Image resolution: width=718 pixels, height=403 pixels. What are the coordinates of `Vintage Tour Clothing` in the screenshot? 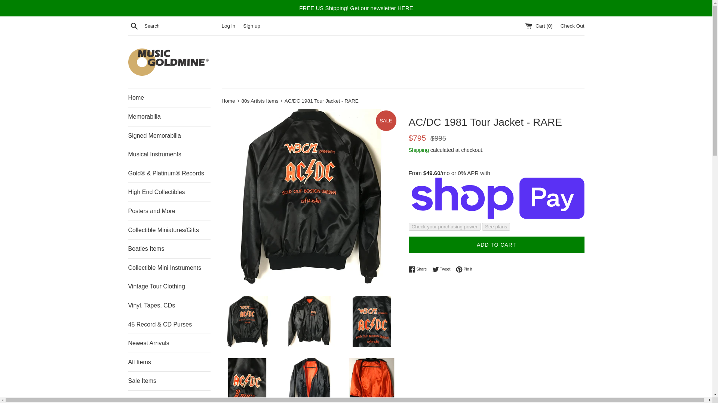 It's located at (169, 287).